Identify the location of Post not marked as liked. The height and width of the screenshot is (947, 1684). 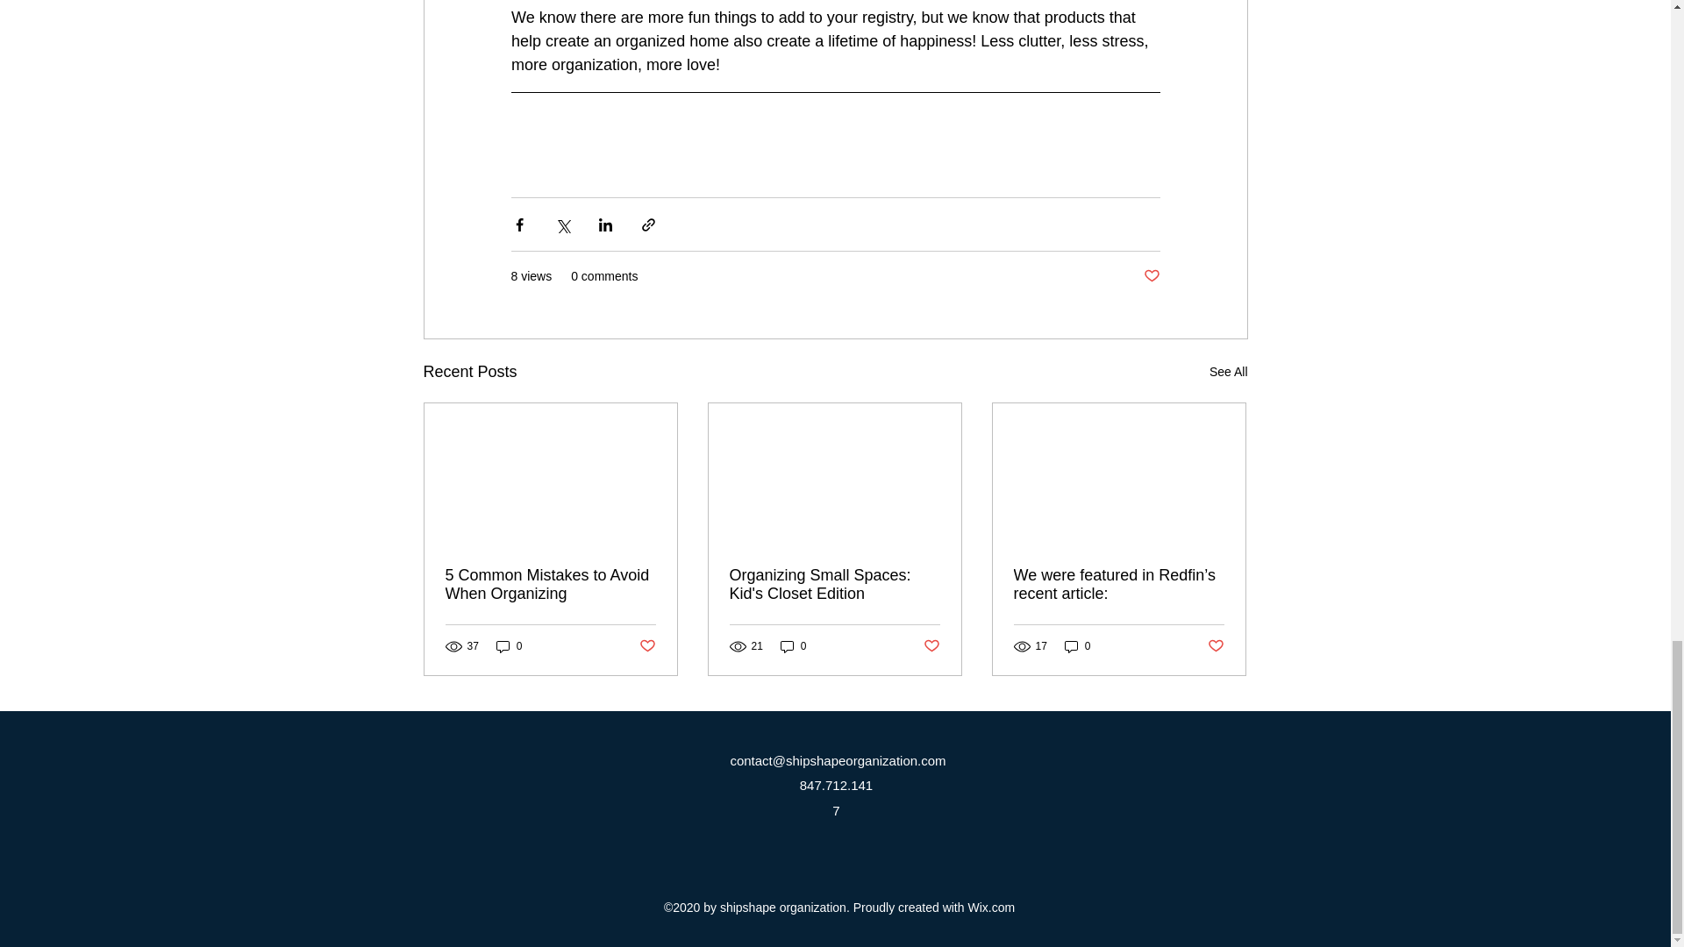
(646, 646).